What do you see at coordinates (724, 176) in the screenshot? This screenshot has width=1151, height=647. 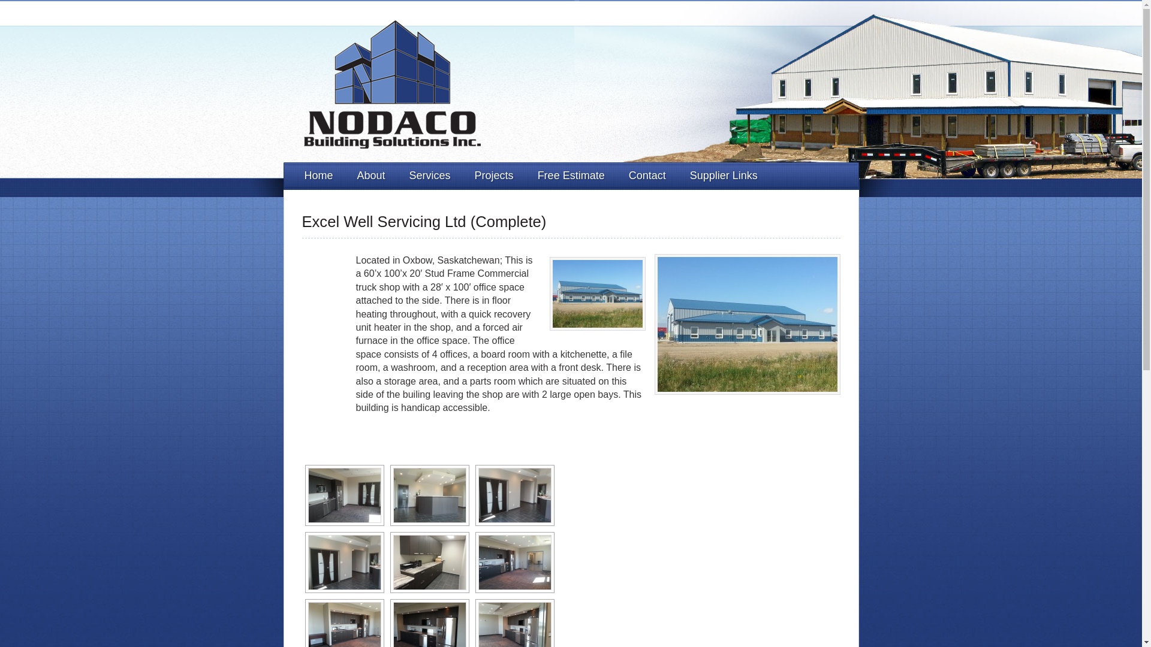 I see `Supplier Links` at bounding box center [724, 176].